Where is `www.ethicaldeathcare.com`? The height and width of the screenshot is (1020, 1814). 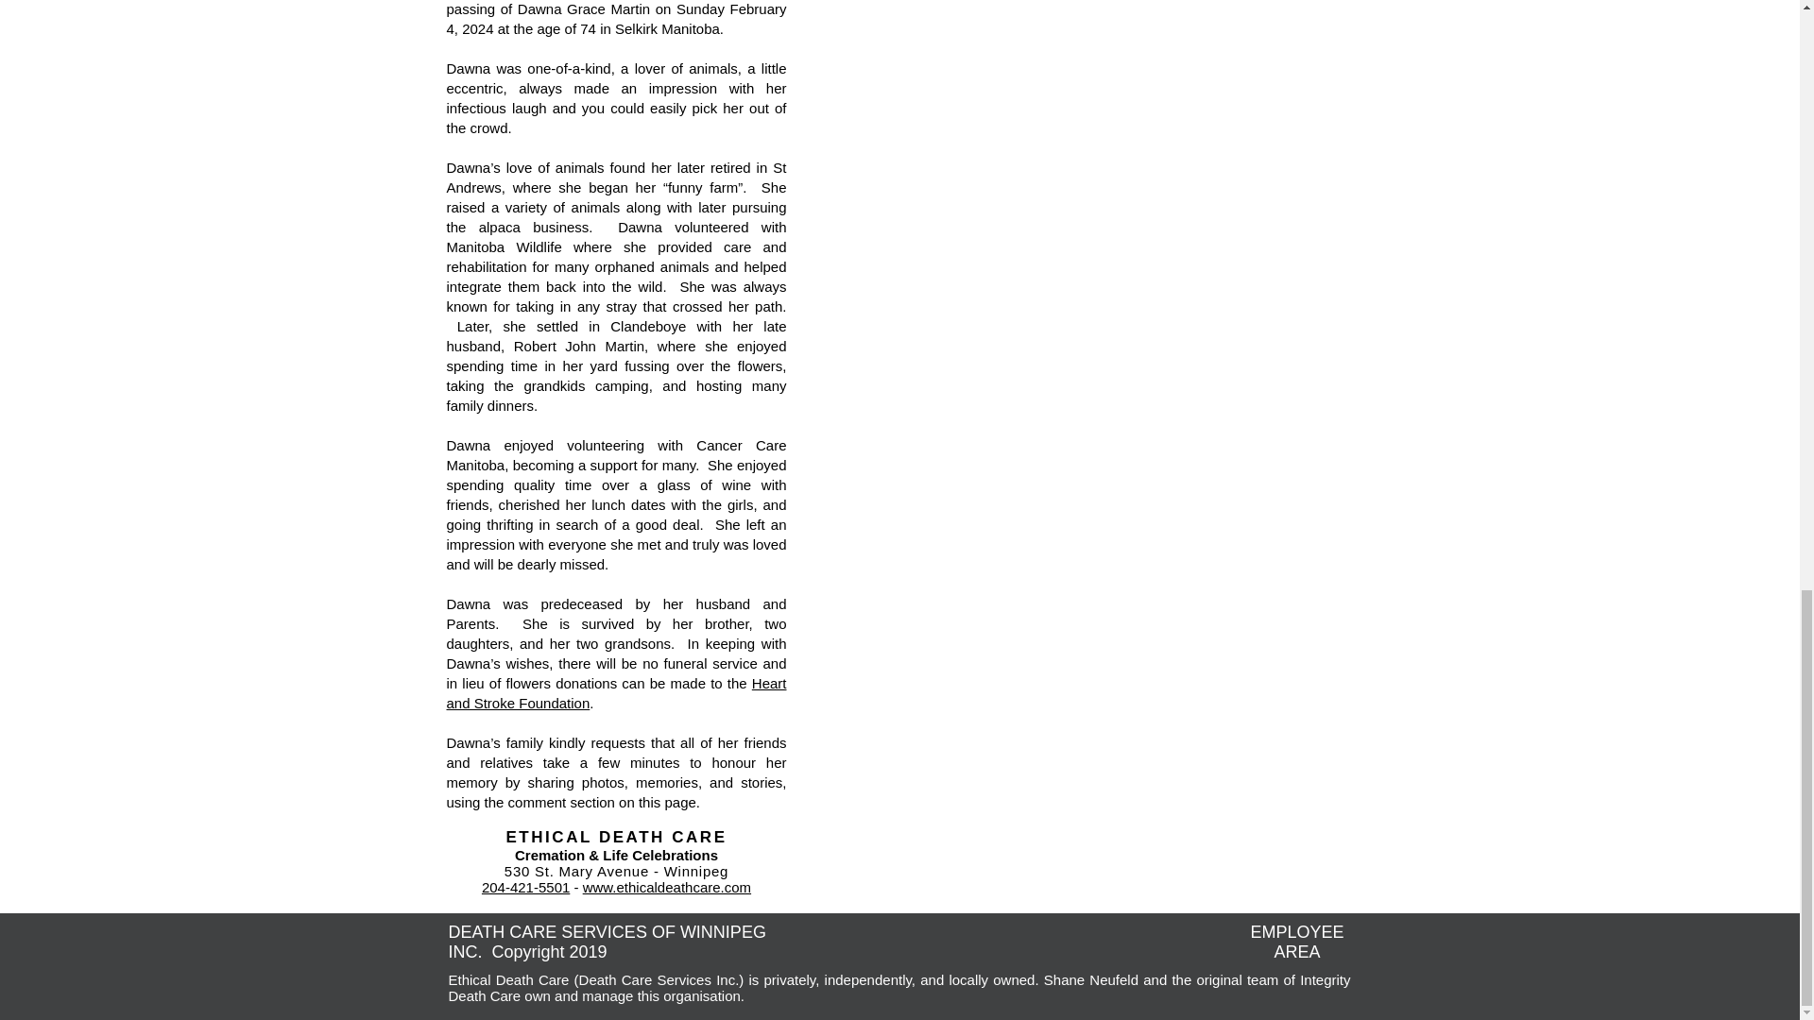
www.ethicaldeathcare.com is located at coordinates (666, 887).